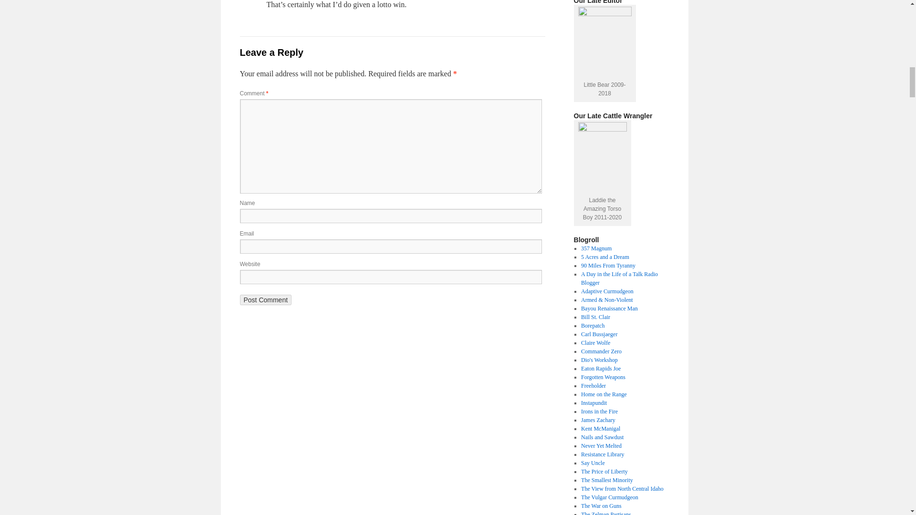 This screenshot has width=916, height=515. Describe the element at coordinates (609, 309) in the screenshot. I see `Bayou Renaissance Man` at that location.